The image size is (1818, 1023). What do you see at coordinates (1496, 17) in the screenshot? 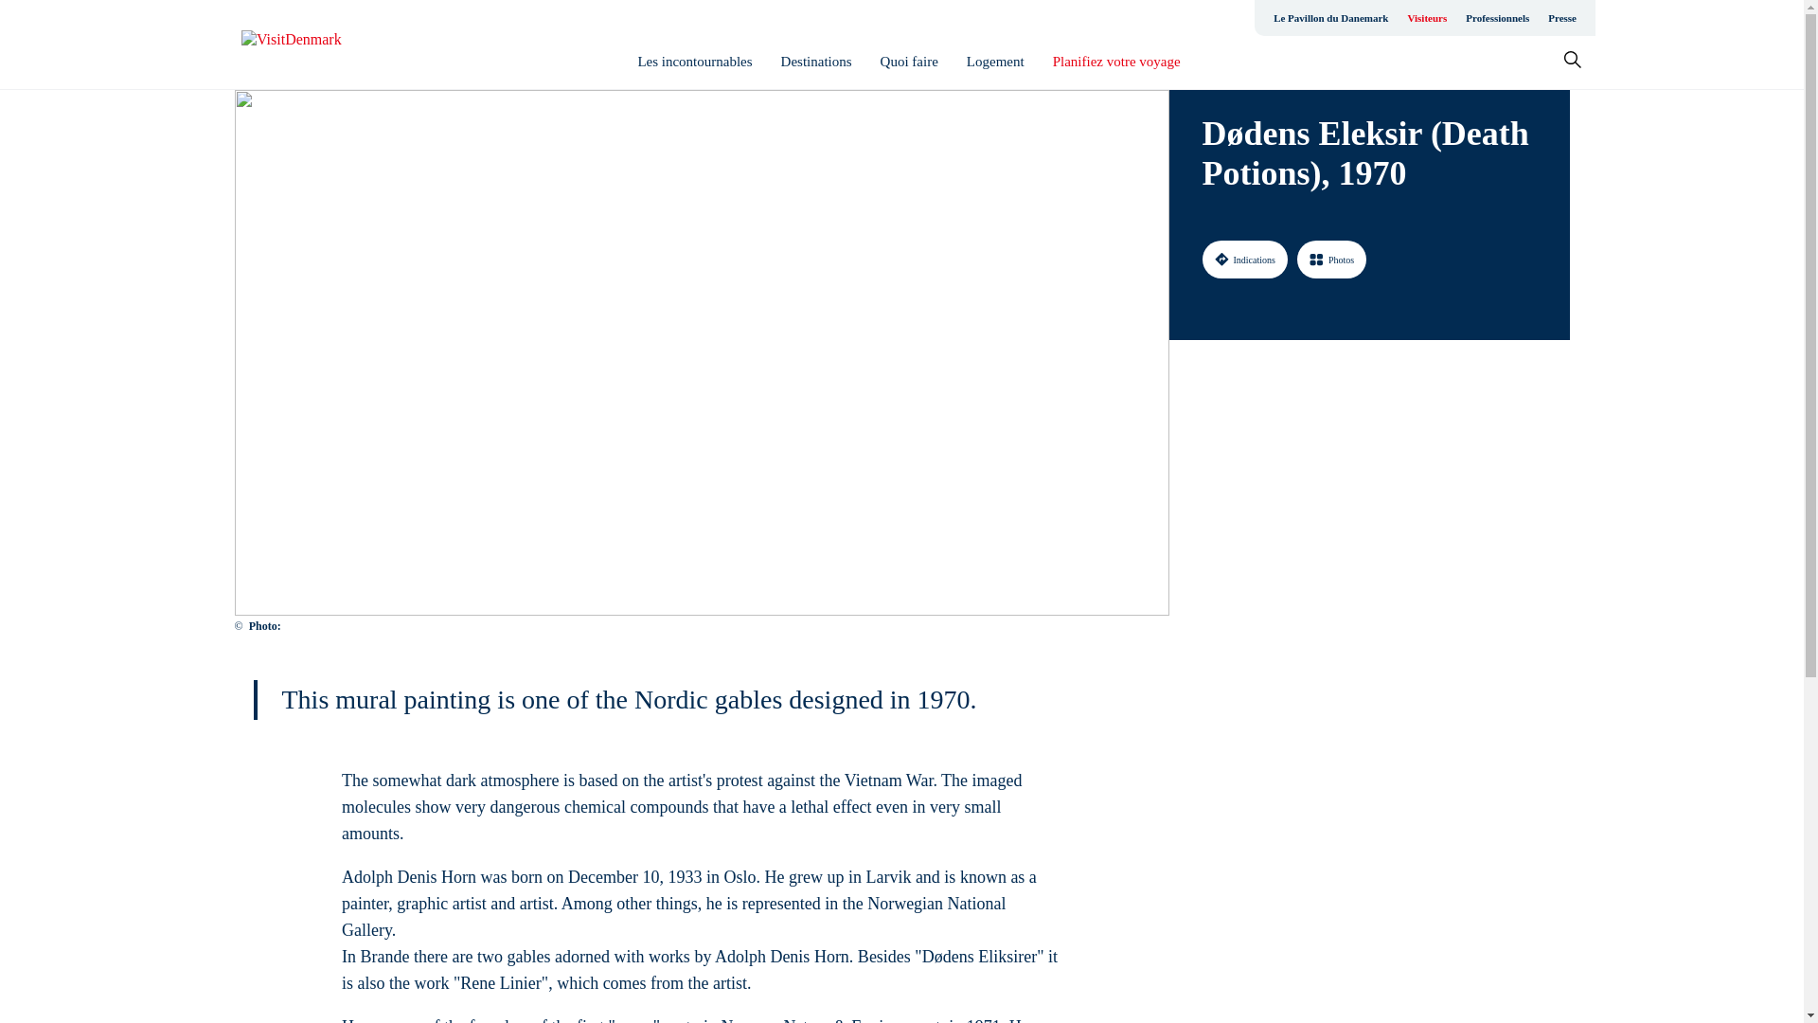
I see `Professionnels` at bounding box center [1496, 17].